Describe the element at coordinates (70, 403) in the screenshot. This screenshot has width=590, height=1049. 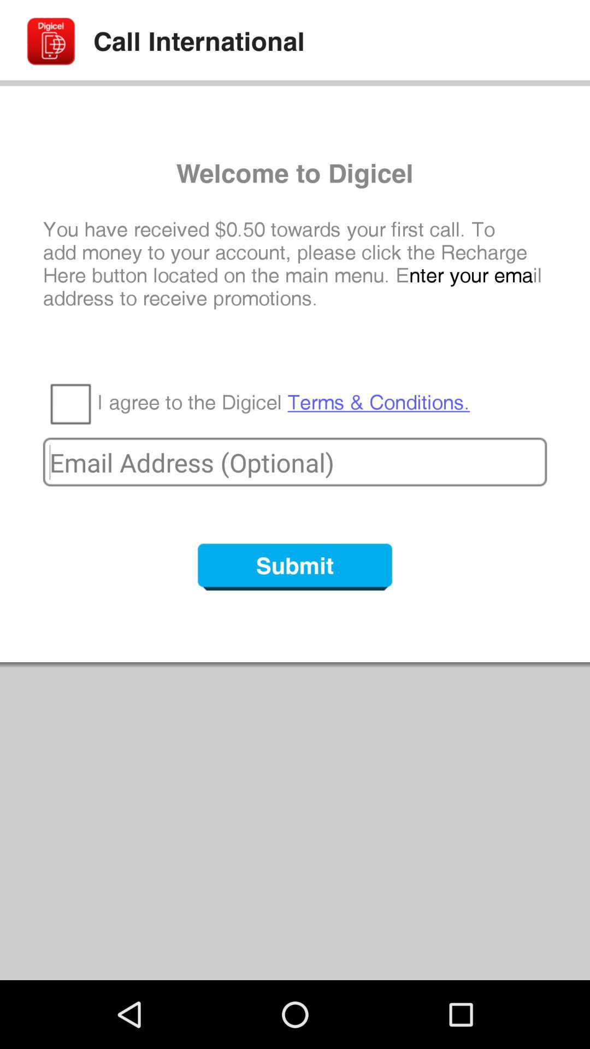
I see `open the icon on the left` at that location.